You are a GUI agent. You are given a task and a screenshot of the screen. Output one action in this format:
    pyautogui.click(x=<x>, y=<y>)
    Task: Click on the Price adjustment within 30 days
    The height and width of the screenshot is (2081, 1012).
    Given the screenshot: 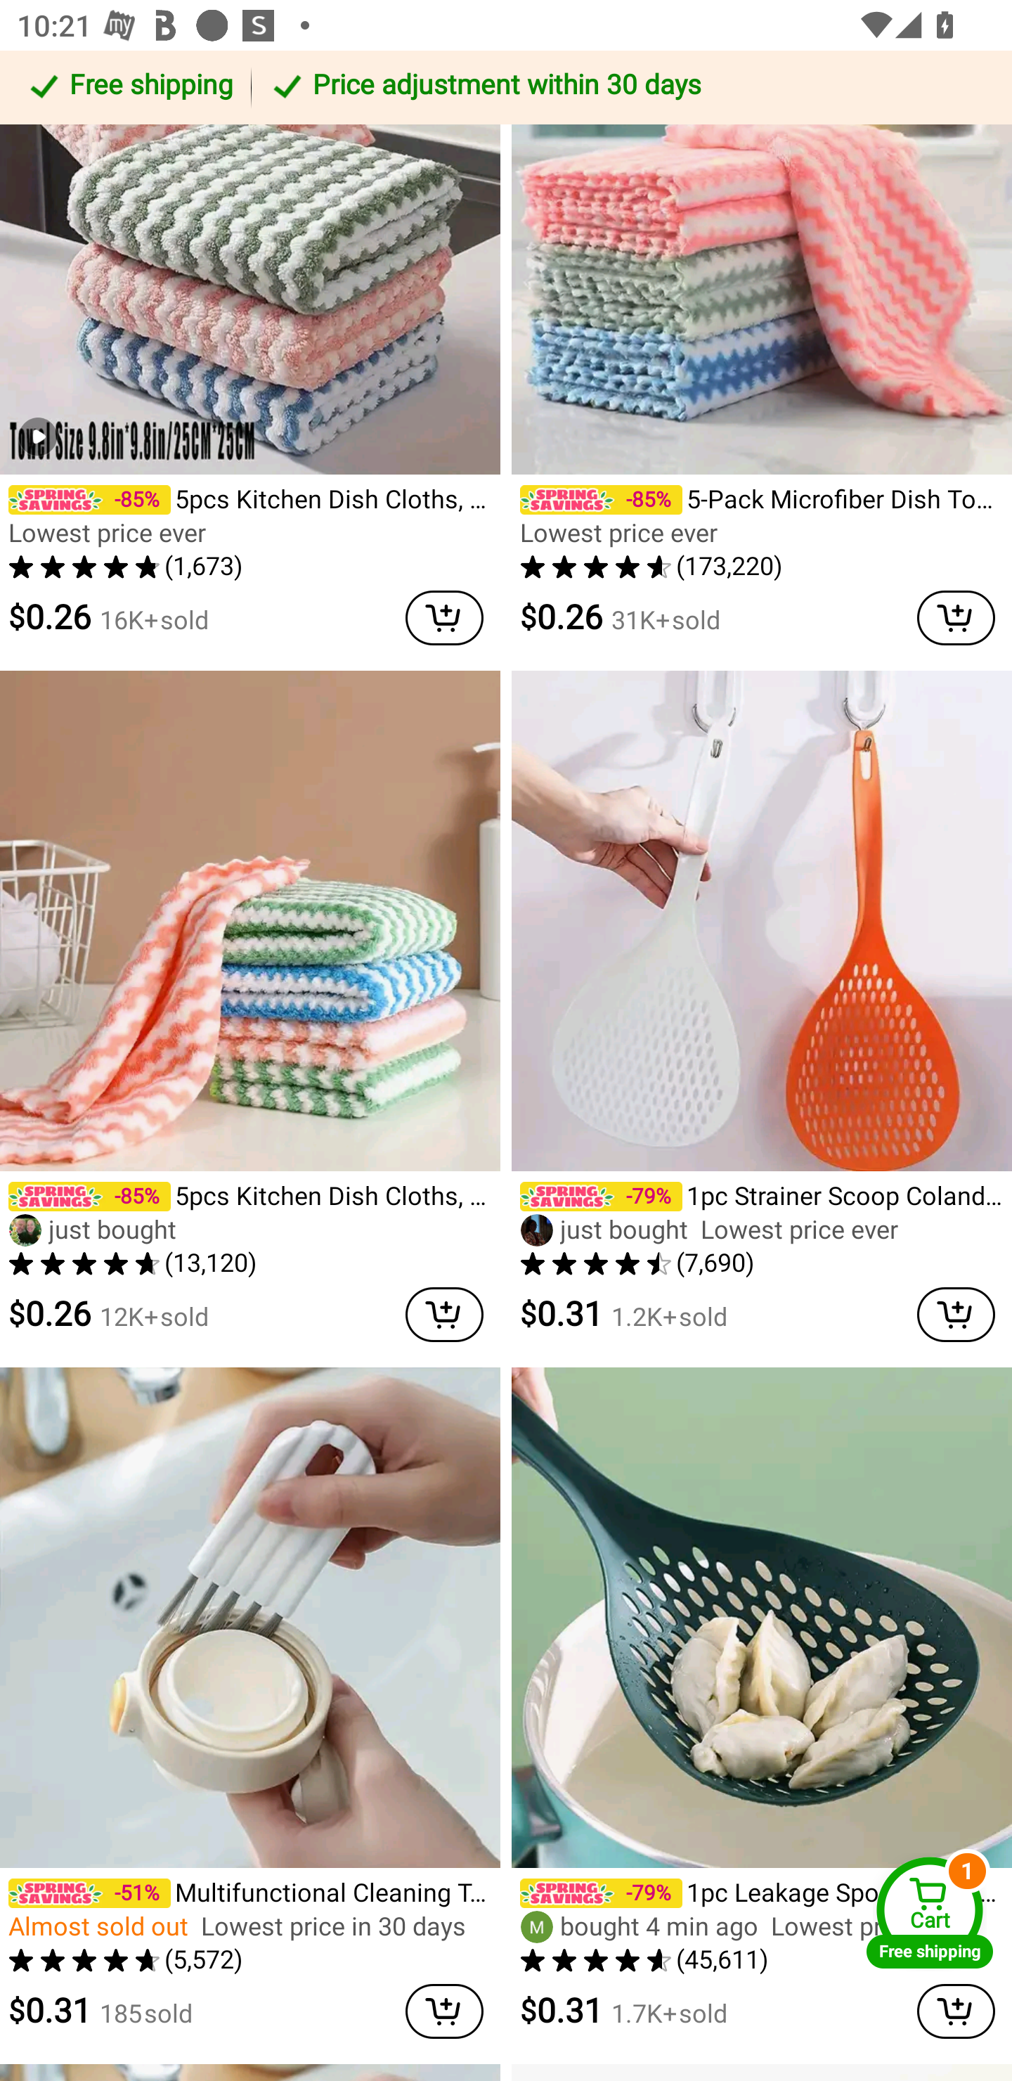 What is the action you would take?
    pyautogui.click(x=627, y=87)
    